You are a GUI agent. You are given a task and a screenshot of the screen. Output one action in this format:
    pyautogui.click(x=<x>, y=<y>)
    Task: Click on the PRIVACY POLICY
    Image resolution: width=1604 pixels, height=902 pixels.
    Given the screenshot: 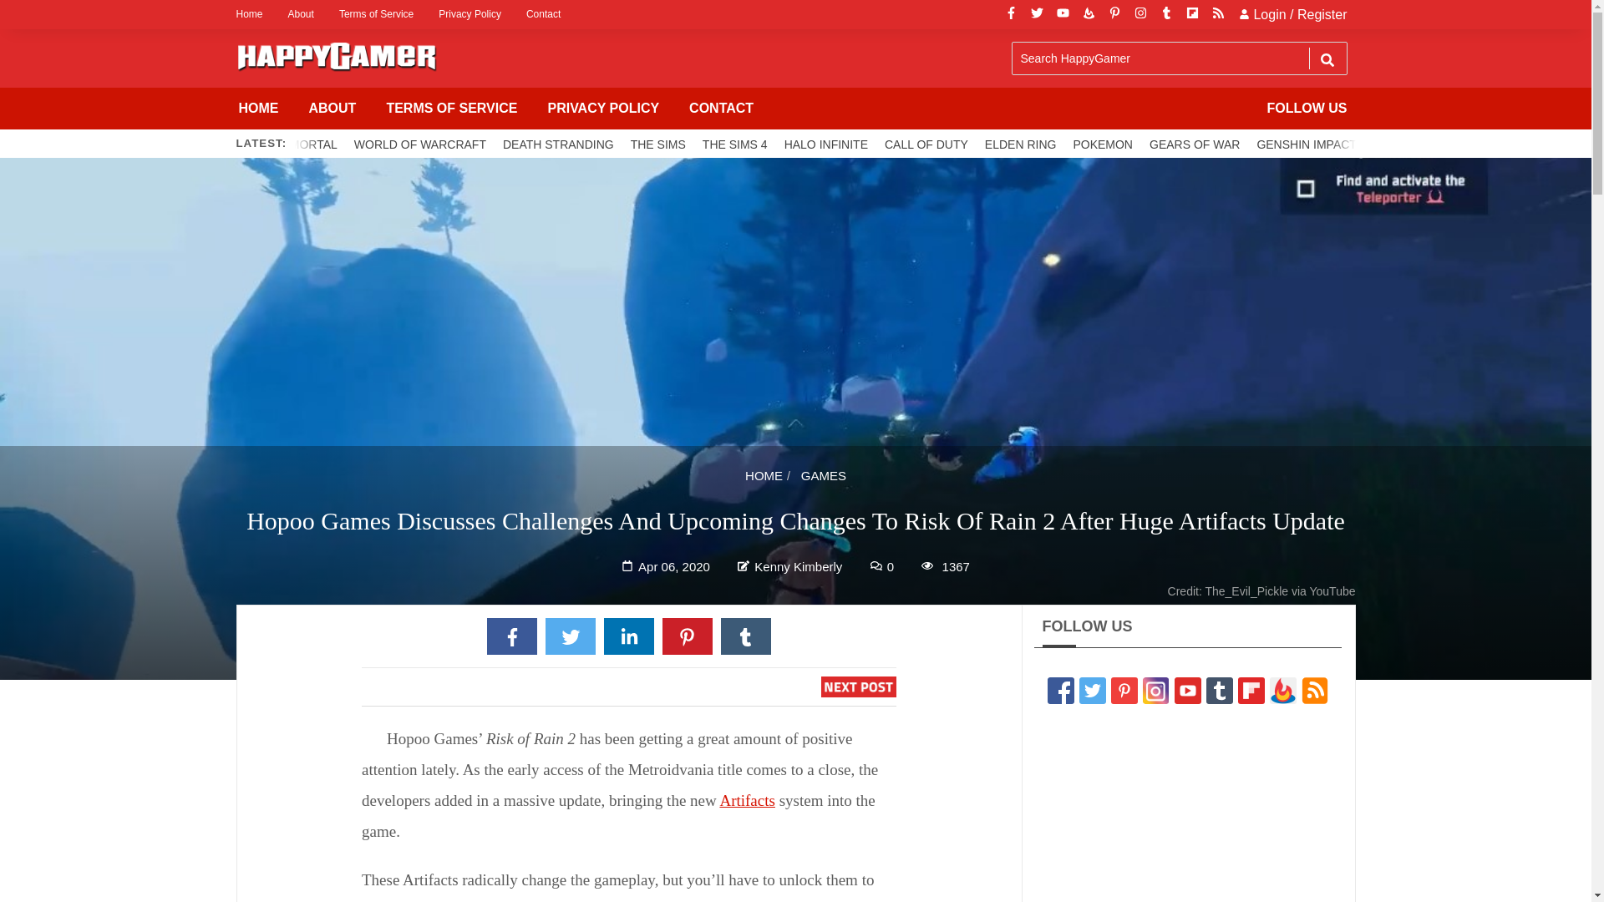 What is the action you would take?
    pyautogui.click(x=603, y=109)
    